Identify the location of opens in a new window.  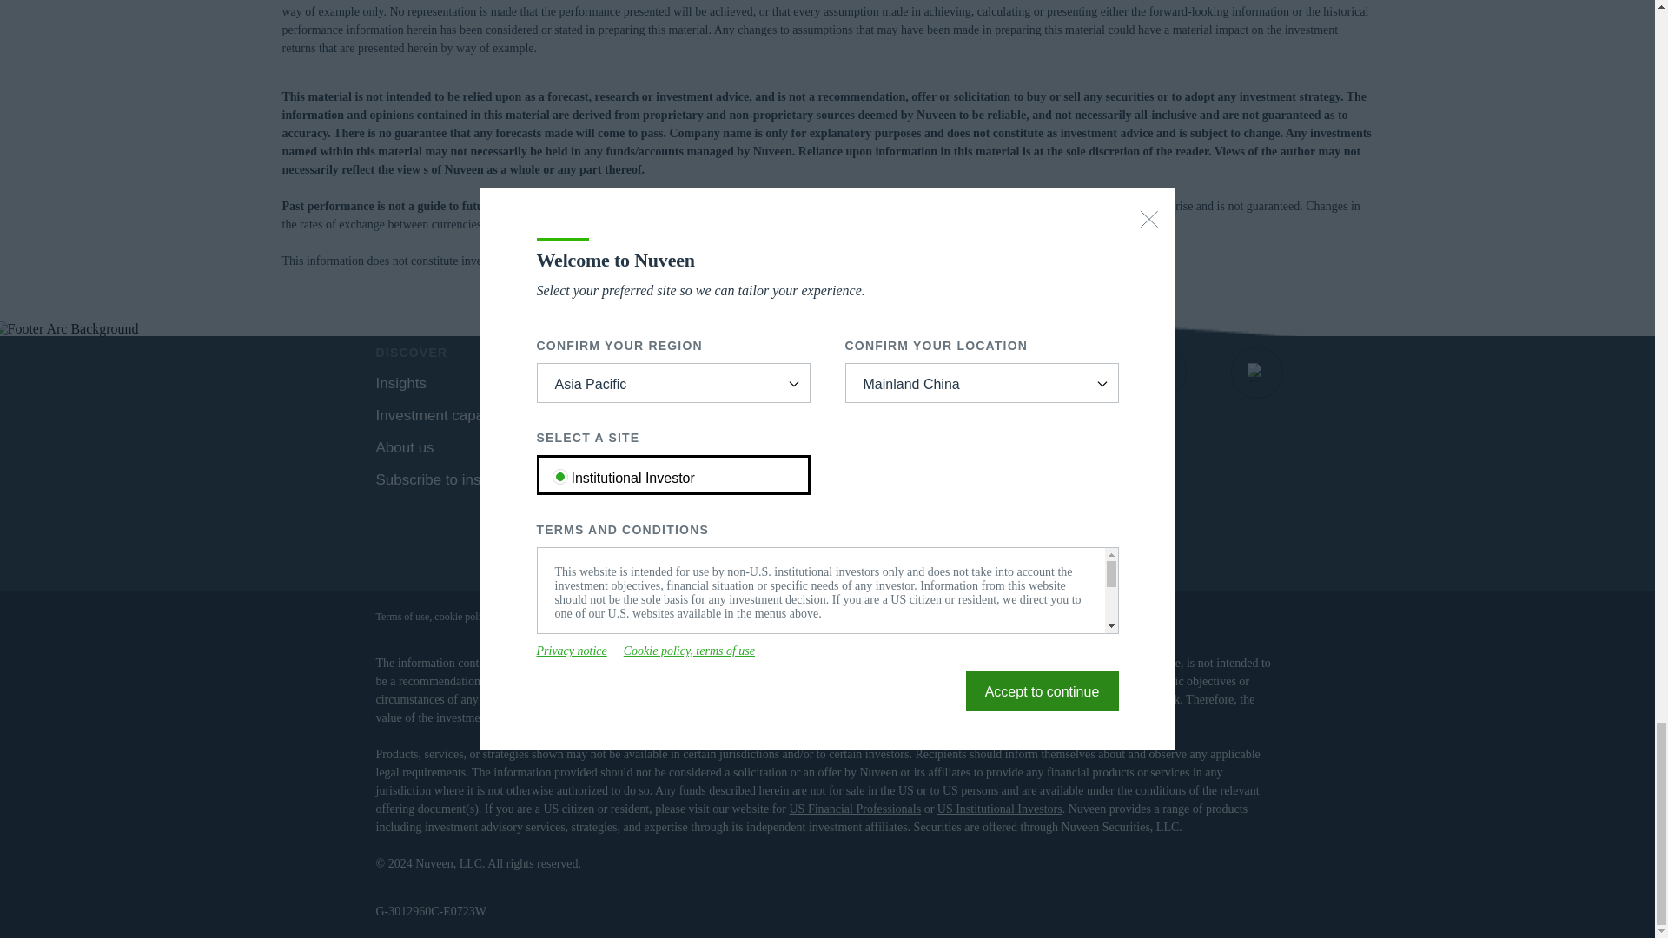
(1063, 372).